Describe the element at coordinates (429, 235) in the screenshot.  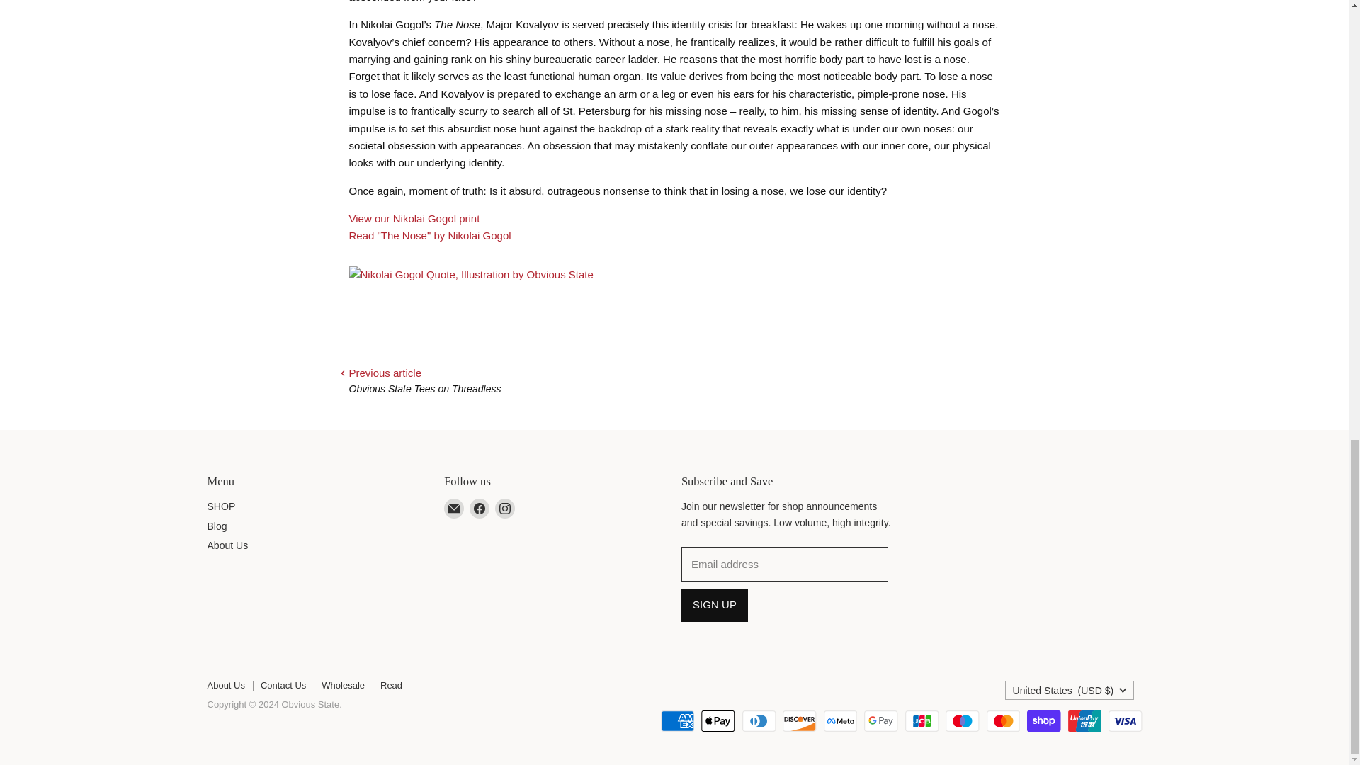
I see `Read "The Nose" by Nikolai Gogol` at that location.